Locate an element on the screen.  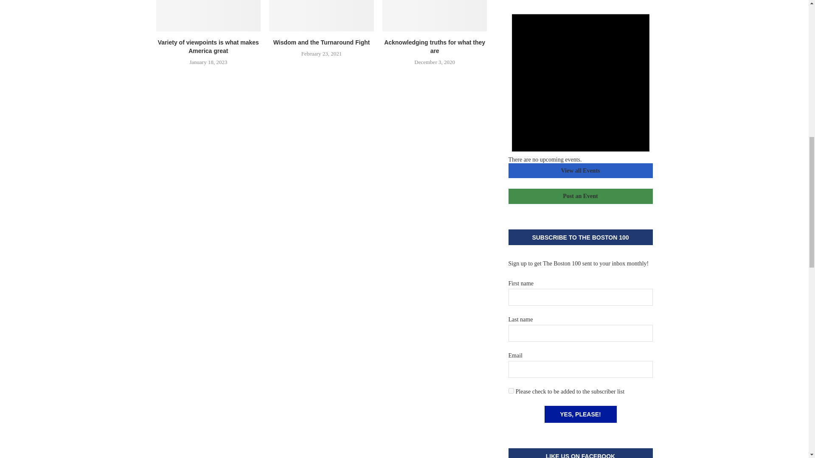
Variety of viewpoints is what makes America great is located at coordinates (208, 16).